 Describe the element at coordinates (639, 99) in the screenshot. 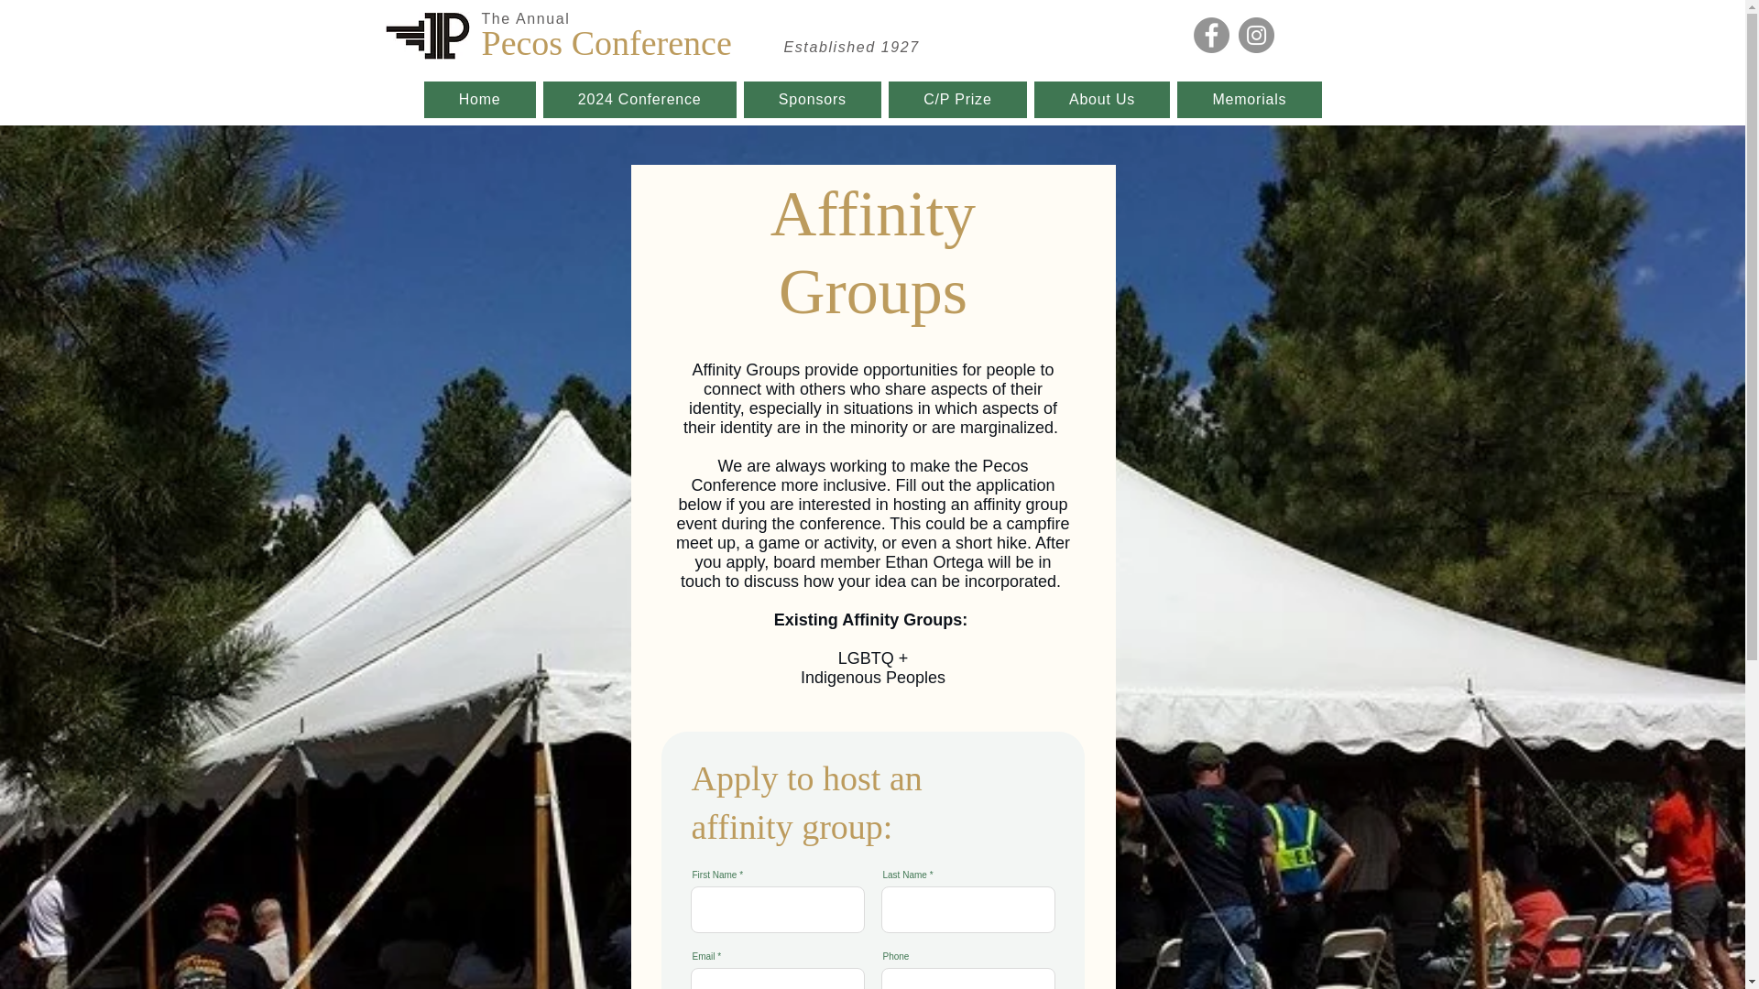

I see `2024 Conference` at that location.